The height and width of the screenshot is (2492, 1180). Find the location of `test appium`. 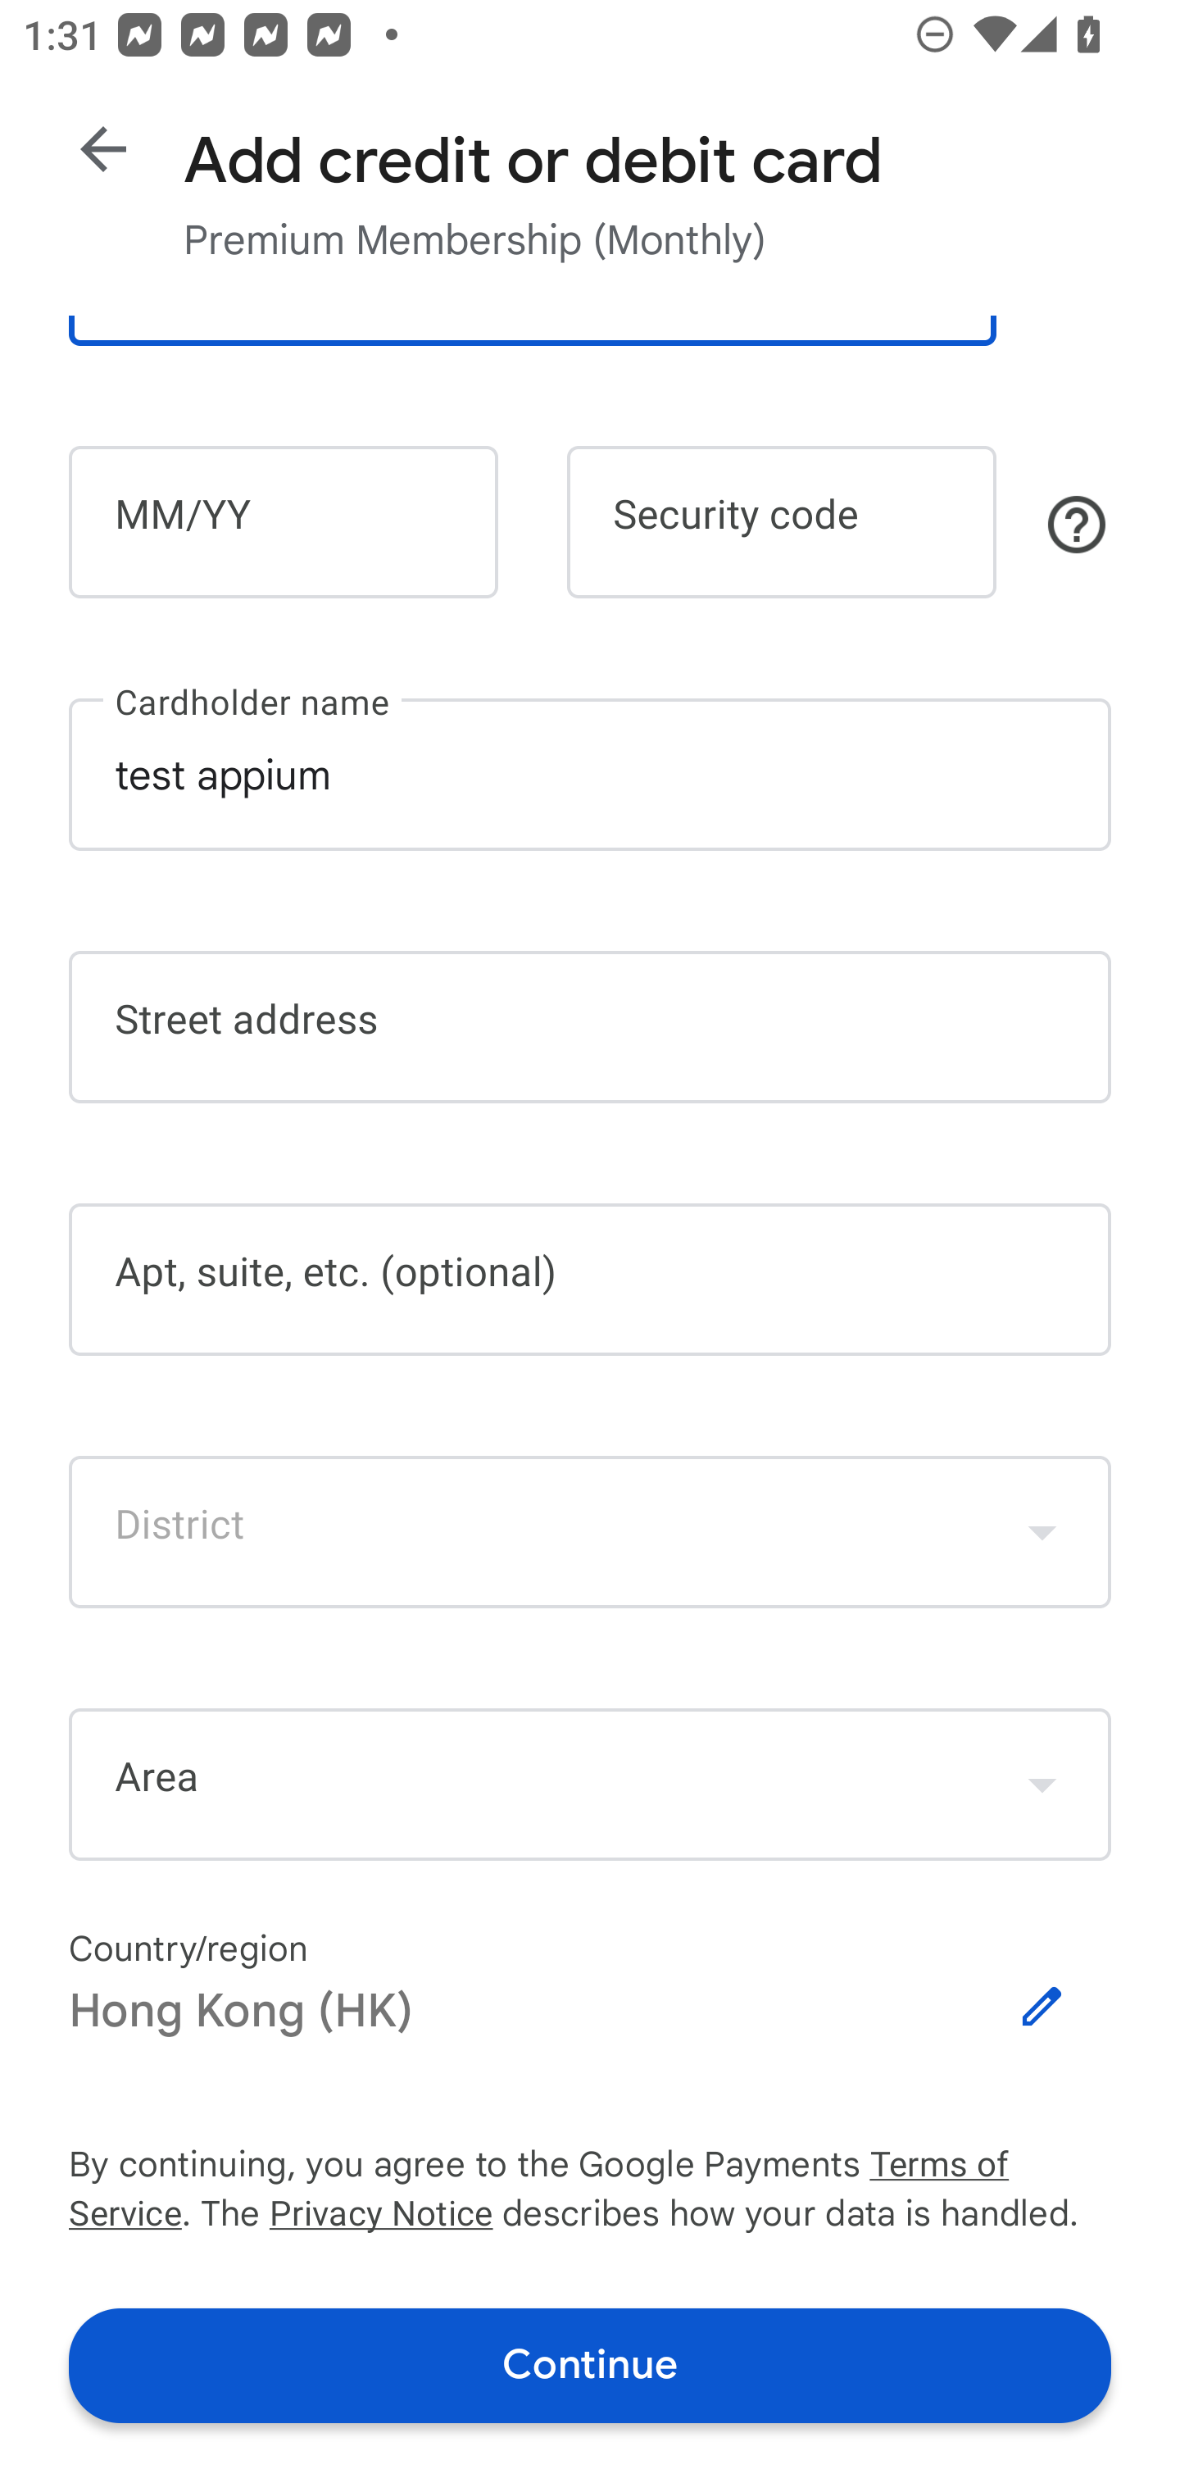

test appium is located at coordinates (590, 774).